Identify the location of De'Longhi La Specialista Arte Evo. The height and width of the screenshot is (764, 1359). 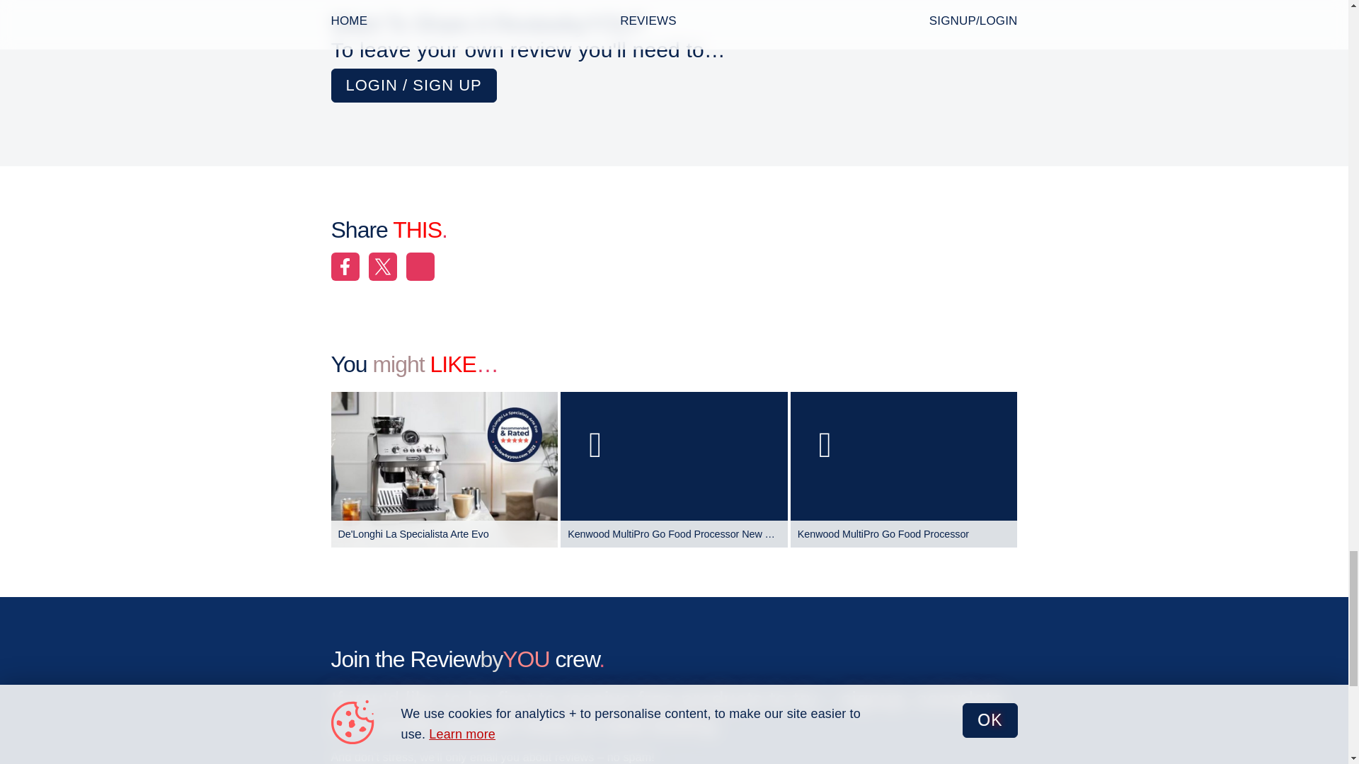
(445, 470).